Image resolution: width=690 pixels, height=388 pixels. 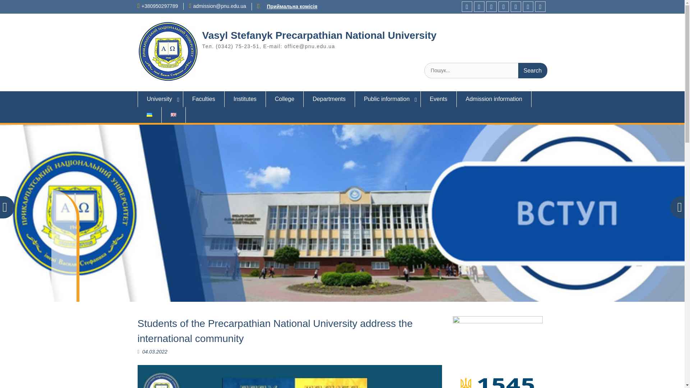 I want to click on Search, so click(x=533, y=70).